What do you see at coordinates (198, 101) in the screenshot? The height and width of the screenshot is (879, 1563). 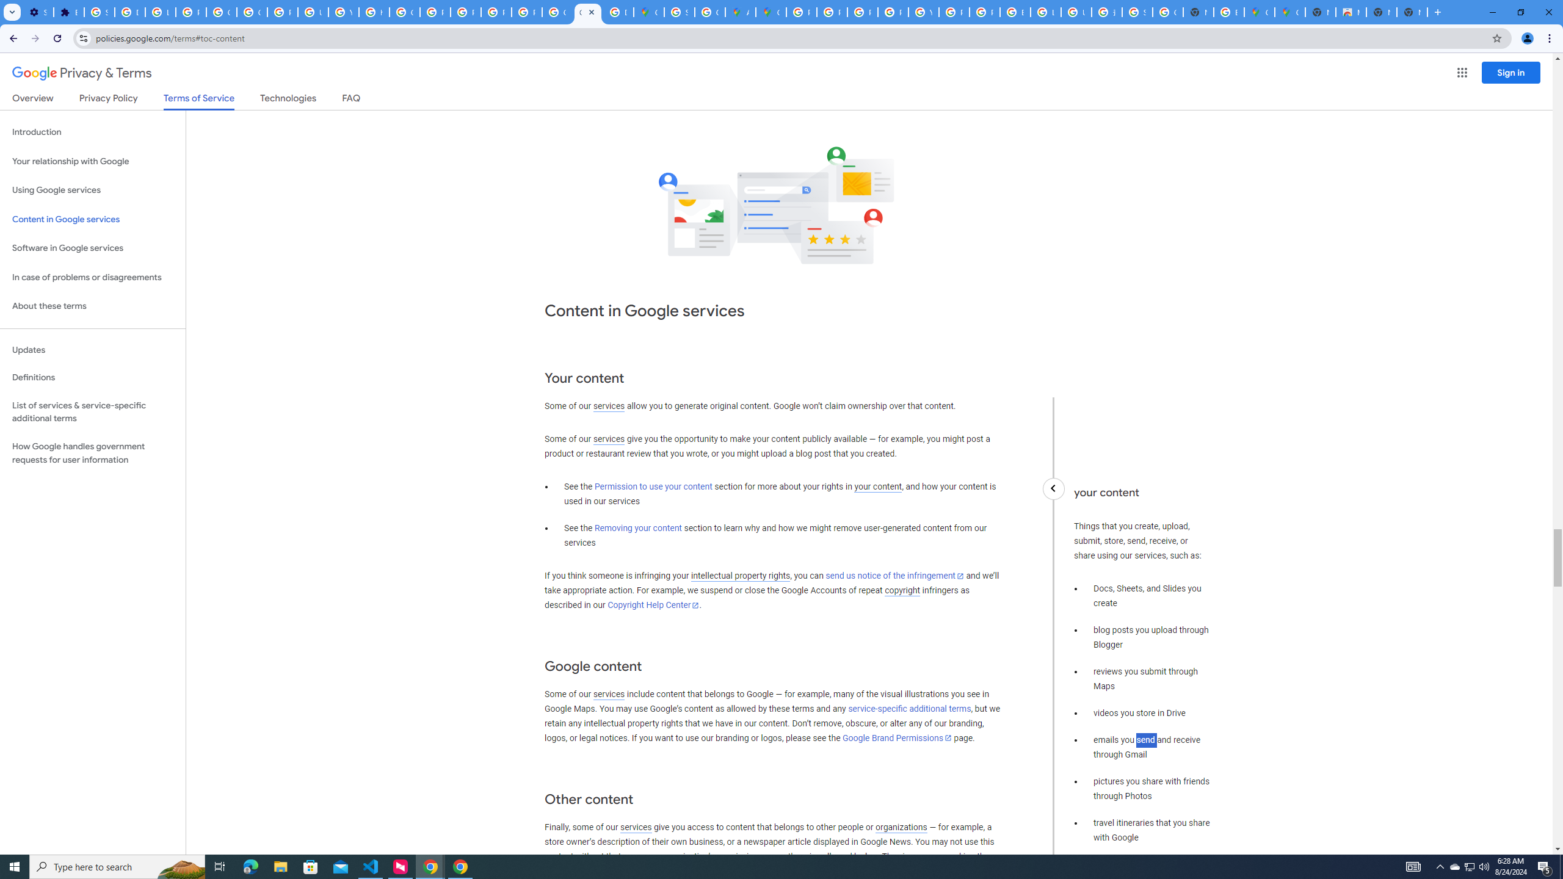 I see `Terms of Service` at bounding box center [198, 101].